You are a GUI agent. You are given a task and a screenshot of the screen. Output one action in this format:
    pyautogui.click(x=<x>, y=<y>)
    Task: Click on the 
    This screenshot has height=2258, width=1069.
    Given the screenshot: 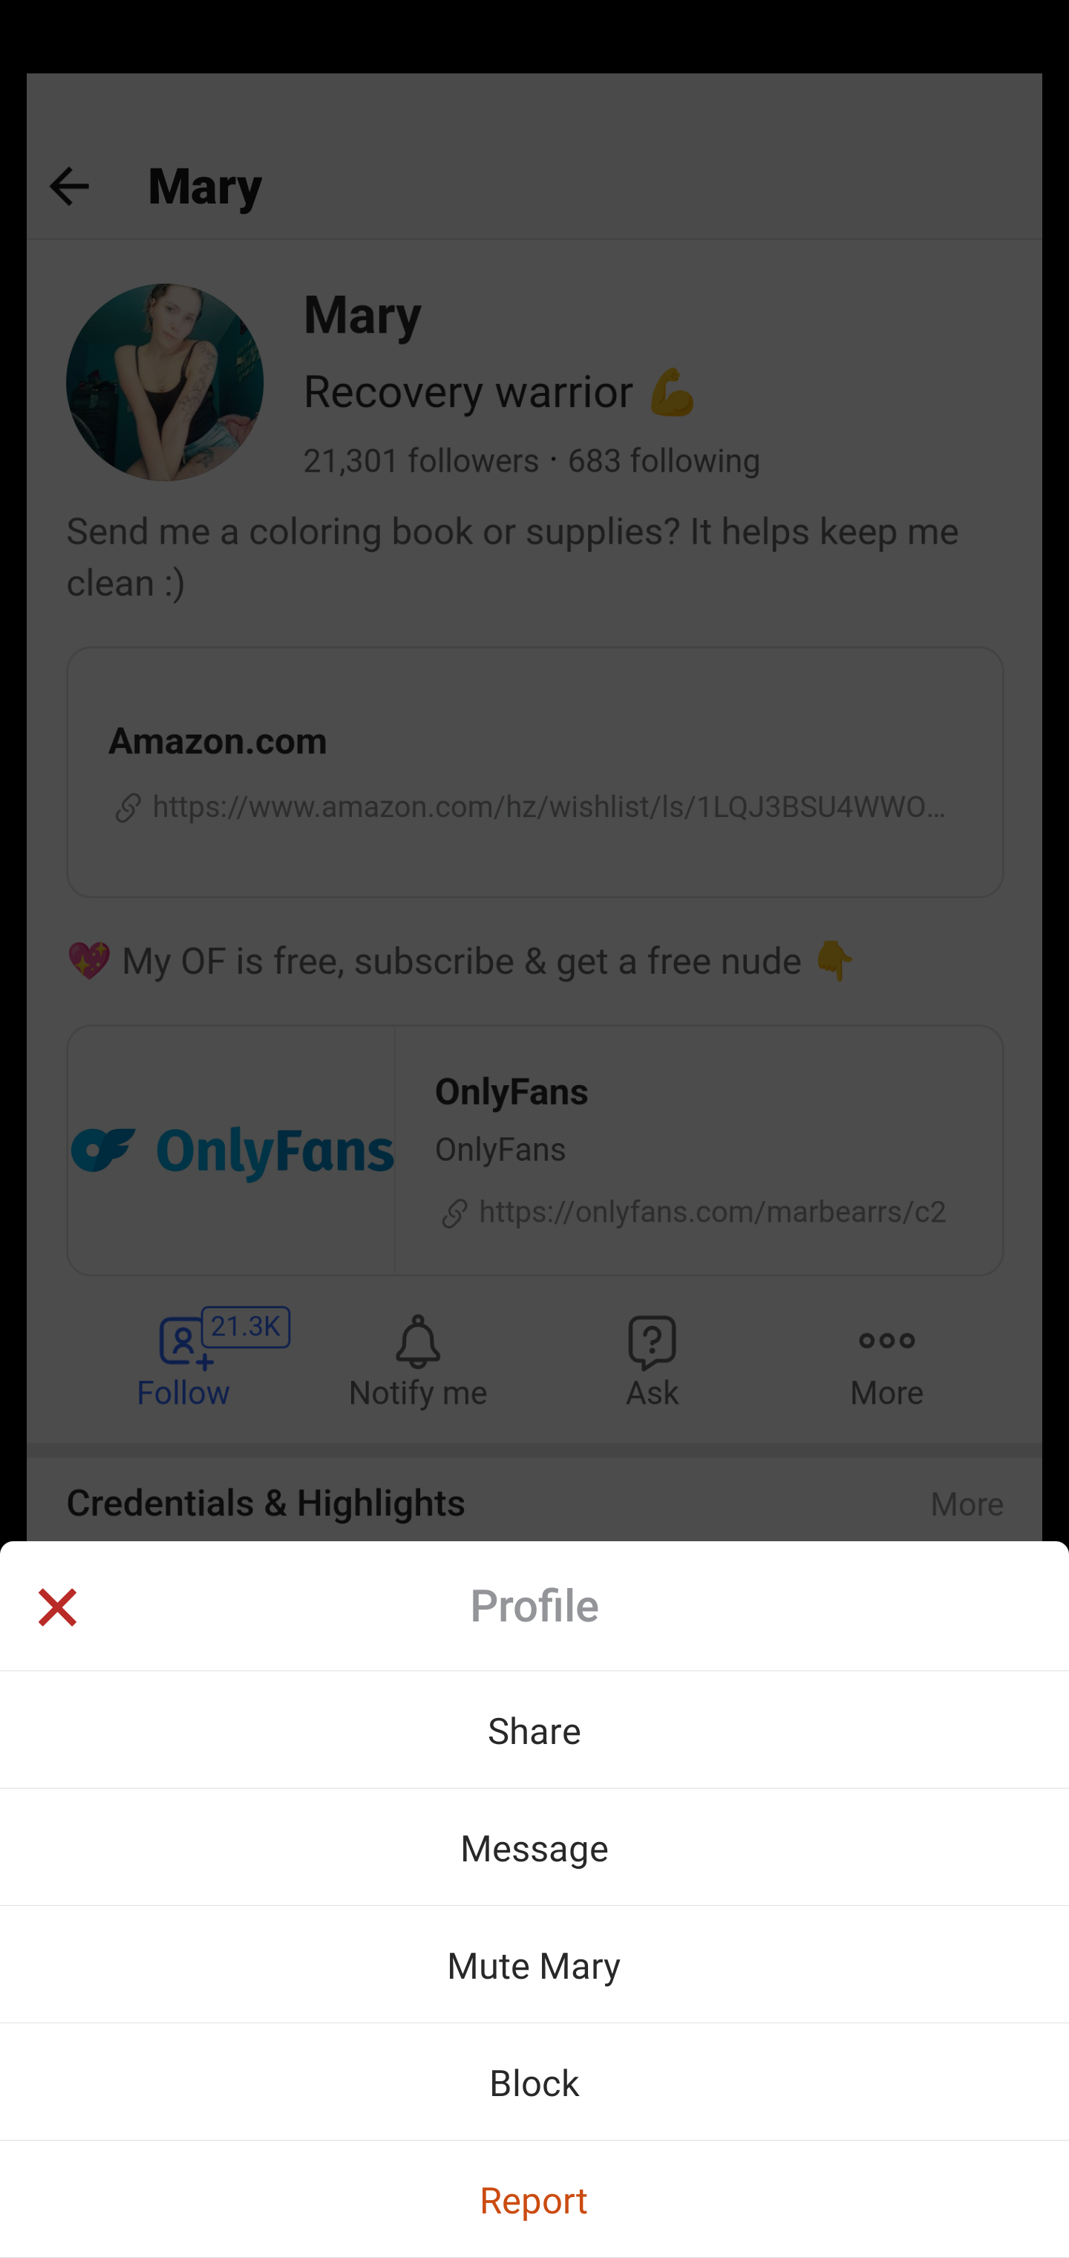 What is the action you would take?
    pyautogui.click(x=56, y=1610)
    